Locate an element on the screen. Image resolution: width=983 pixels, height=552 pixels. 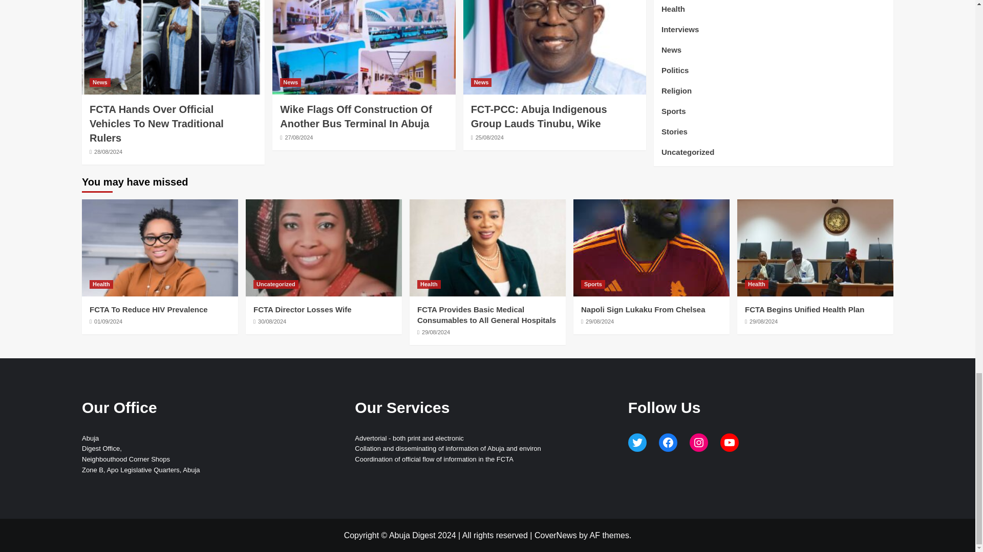
FCTA Hands Over Official Vehicles To New Traditional Rulers is located at coordinates (157, 124).